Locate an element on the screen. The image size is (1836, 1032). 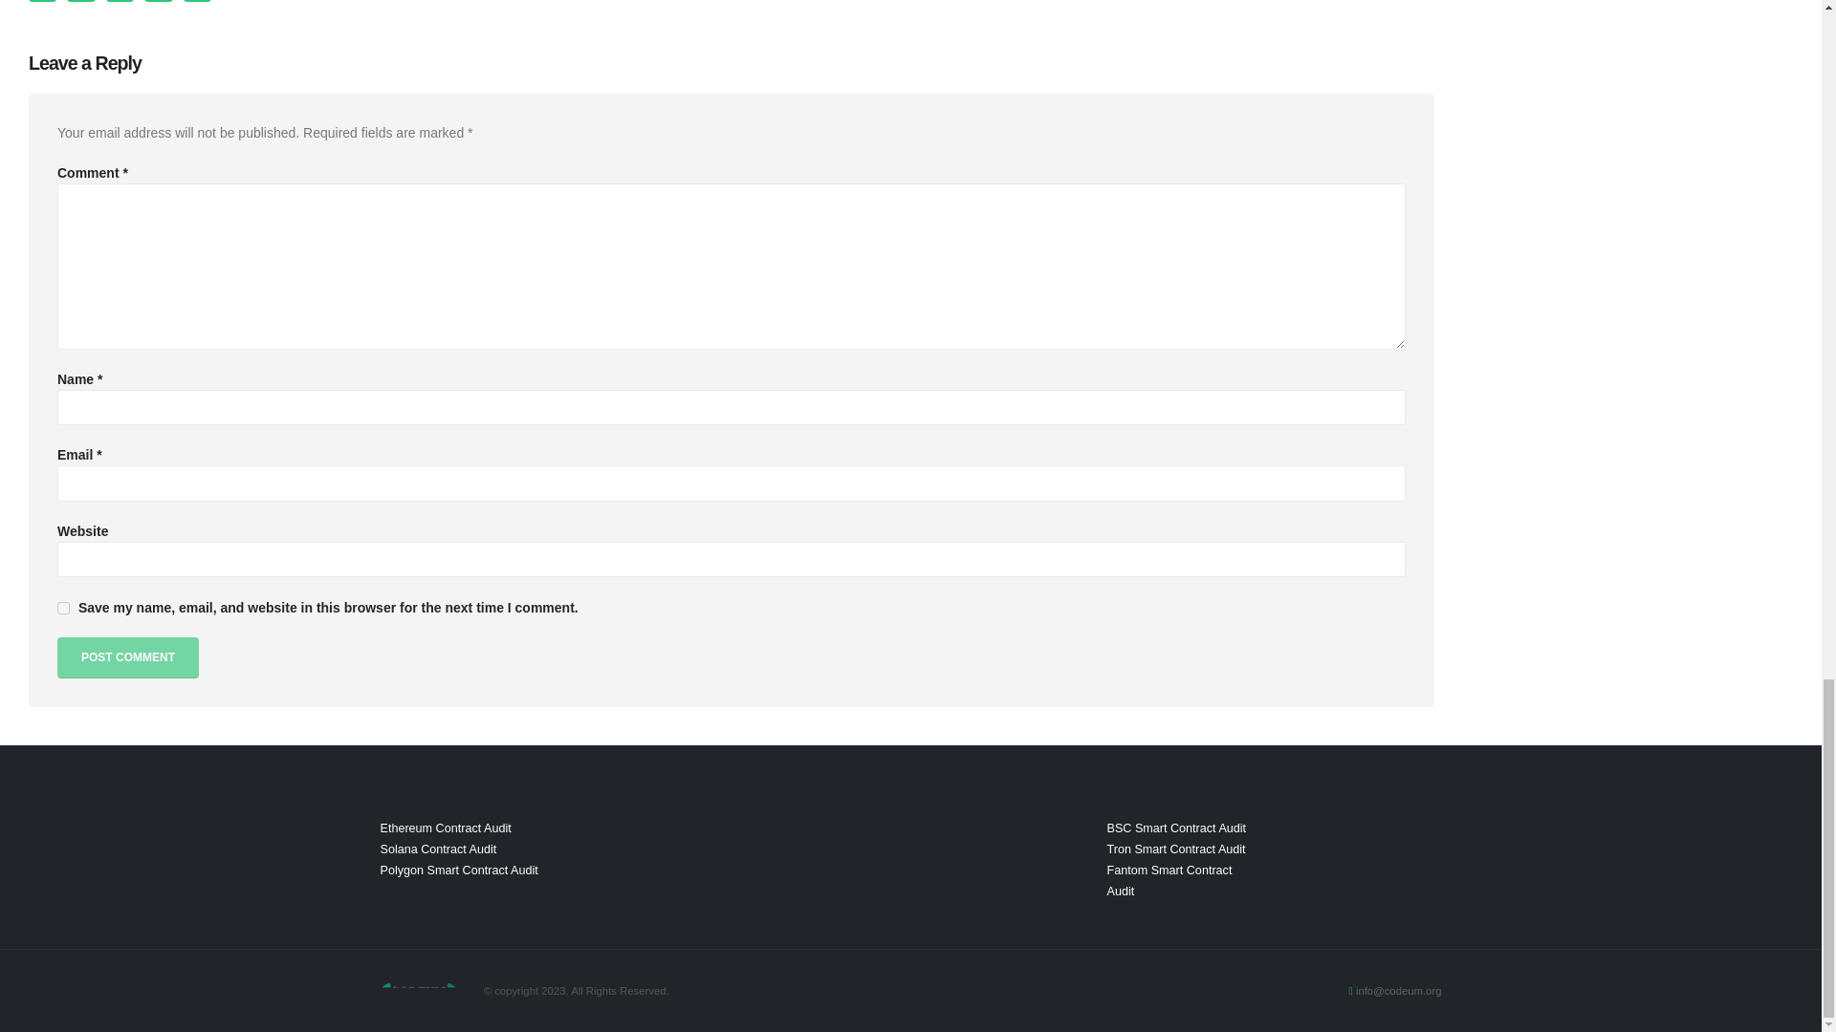
LinkedIn is located at coordinates (120, 1).